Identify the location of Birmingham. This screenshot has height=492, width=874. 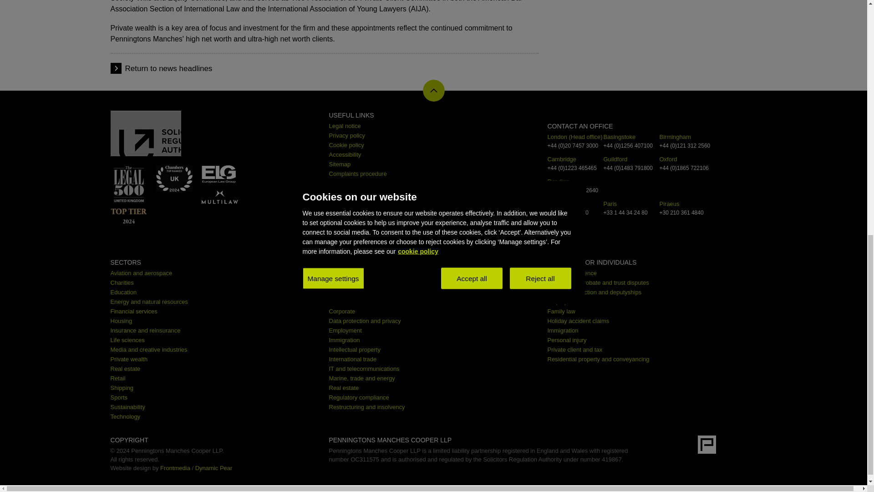
(675, 137).